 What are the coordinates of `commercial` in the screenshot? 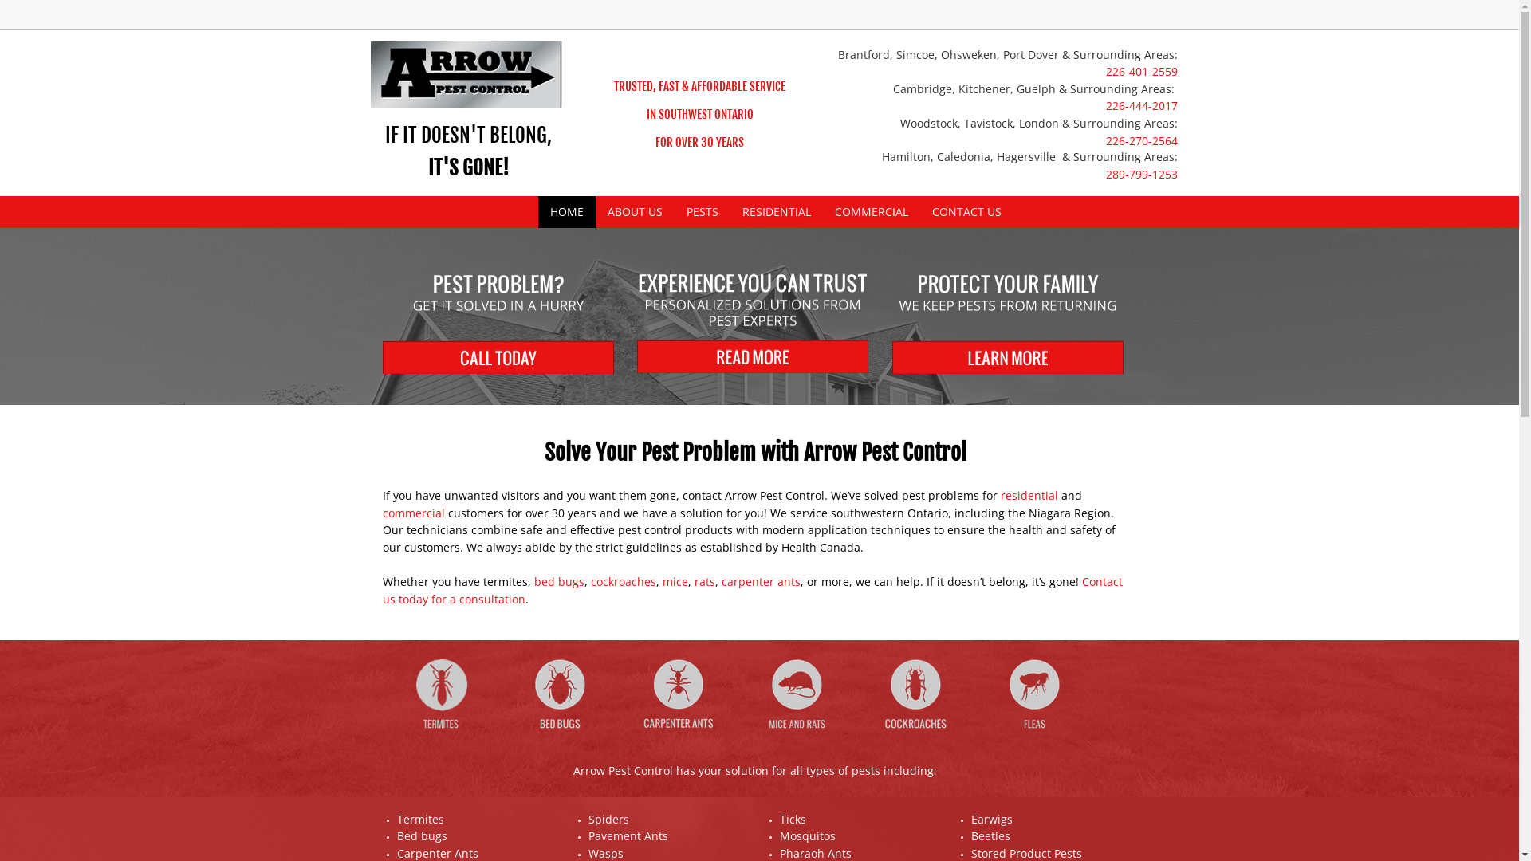 It's located at (414, 513).